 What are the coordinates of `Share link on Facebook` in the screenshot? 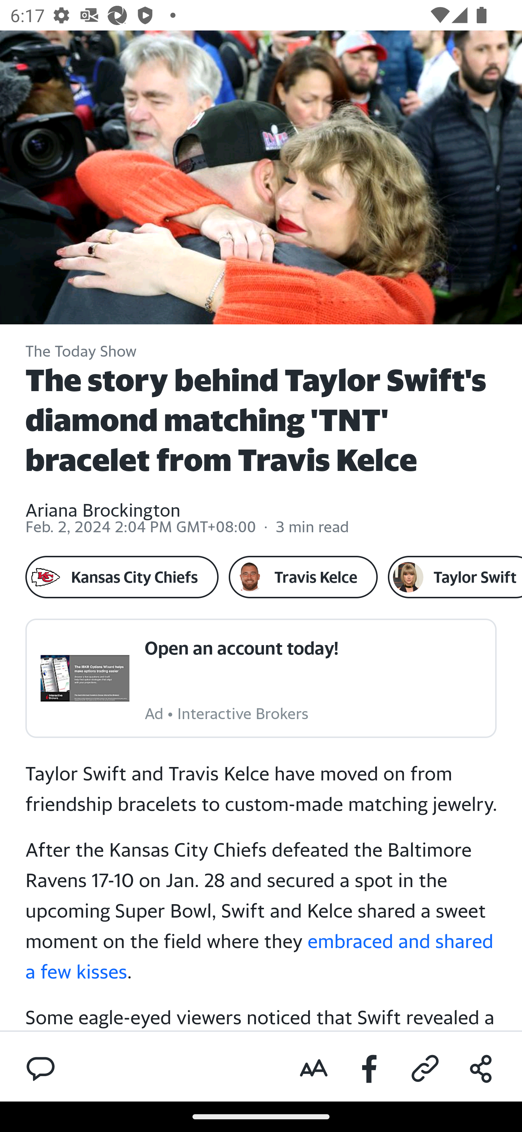 It's located at (370, 1069).